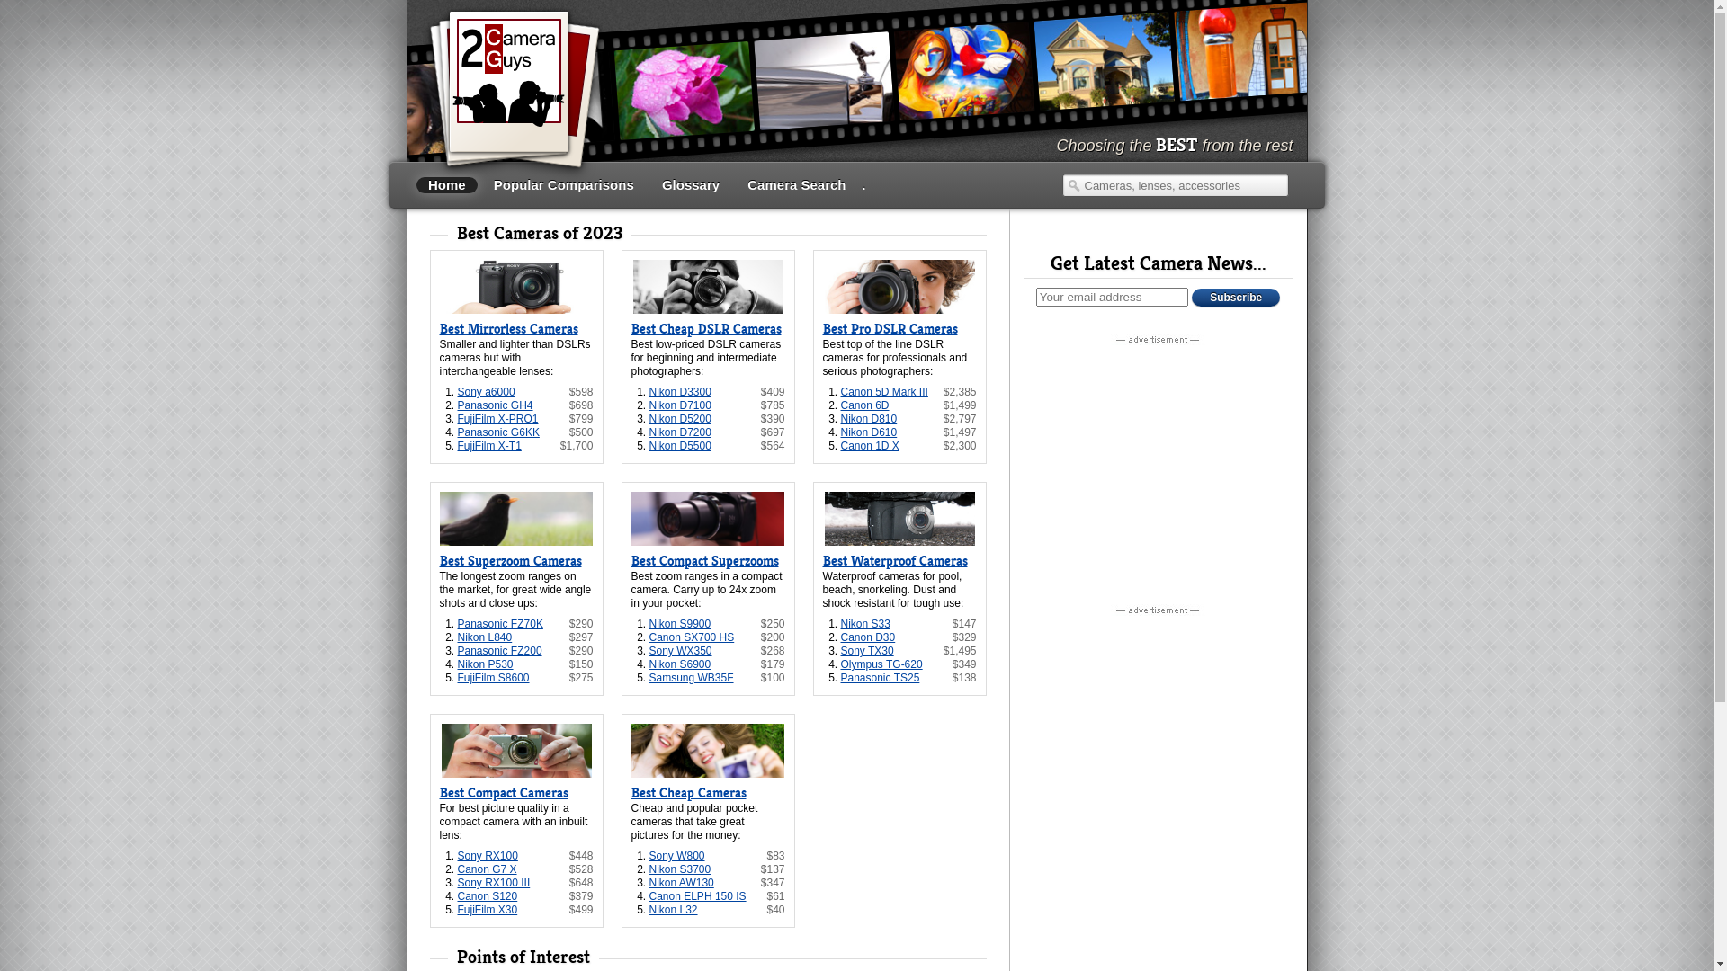 This screenshot has height=971, width=1727. What do you see at coordinates (680, 446) in the screenshot?
I see `Nikon D5500` at bounding box center [680, 446].